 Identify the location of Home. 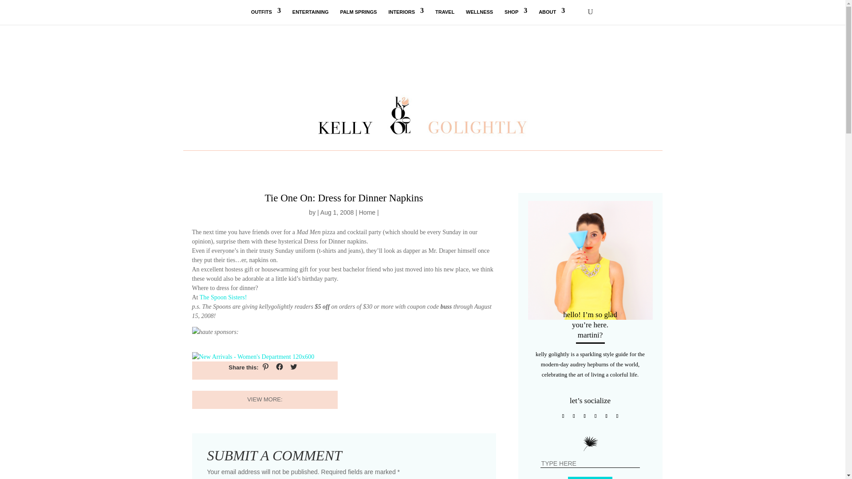
(367, 212).